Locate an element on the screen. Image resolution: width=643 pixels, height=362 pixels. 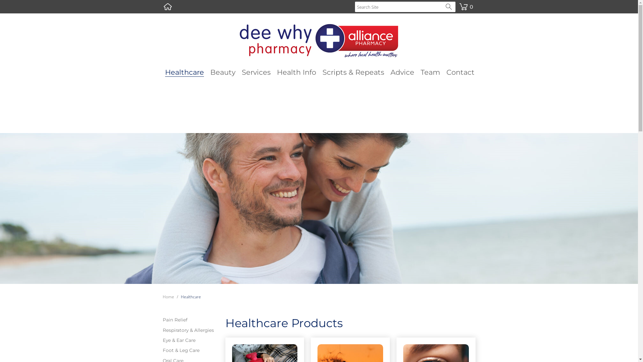
  0 is located at coordinates (466, 3).